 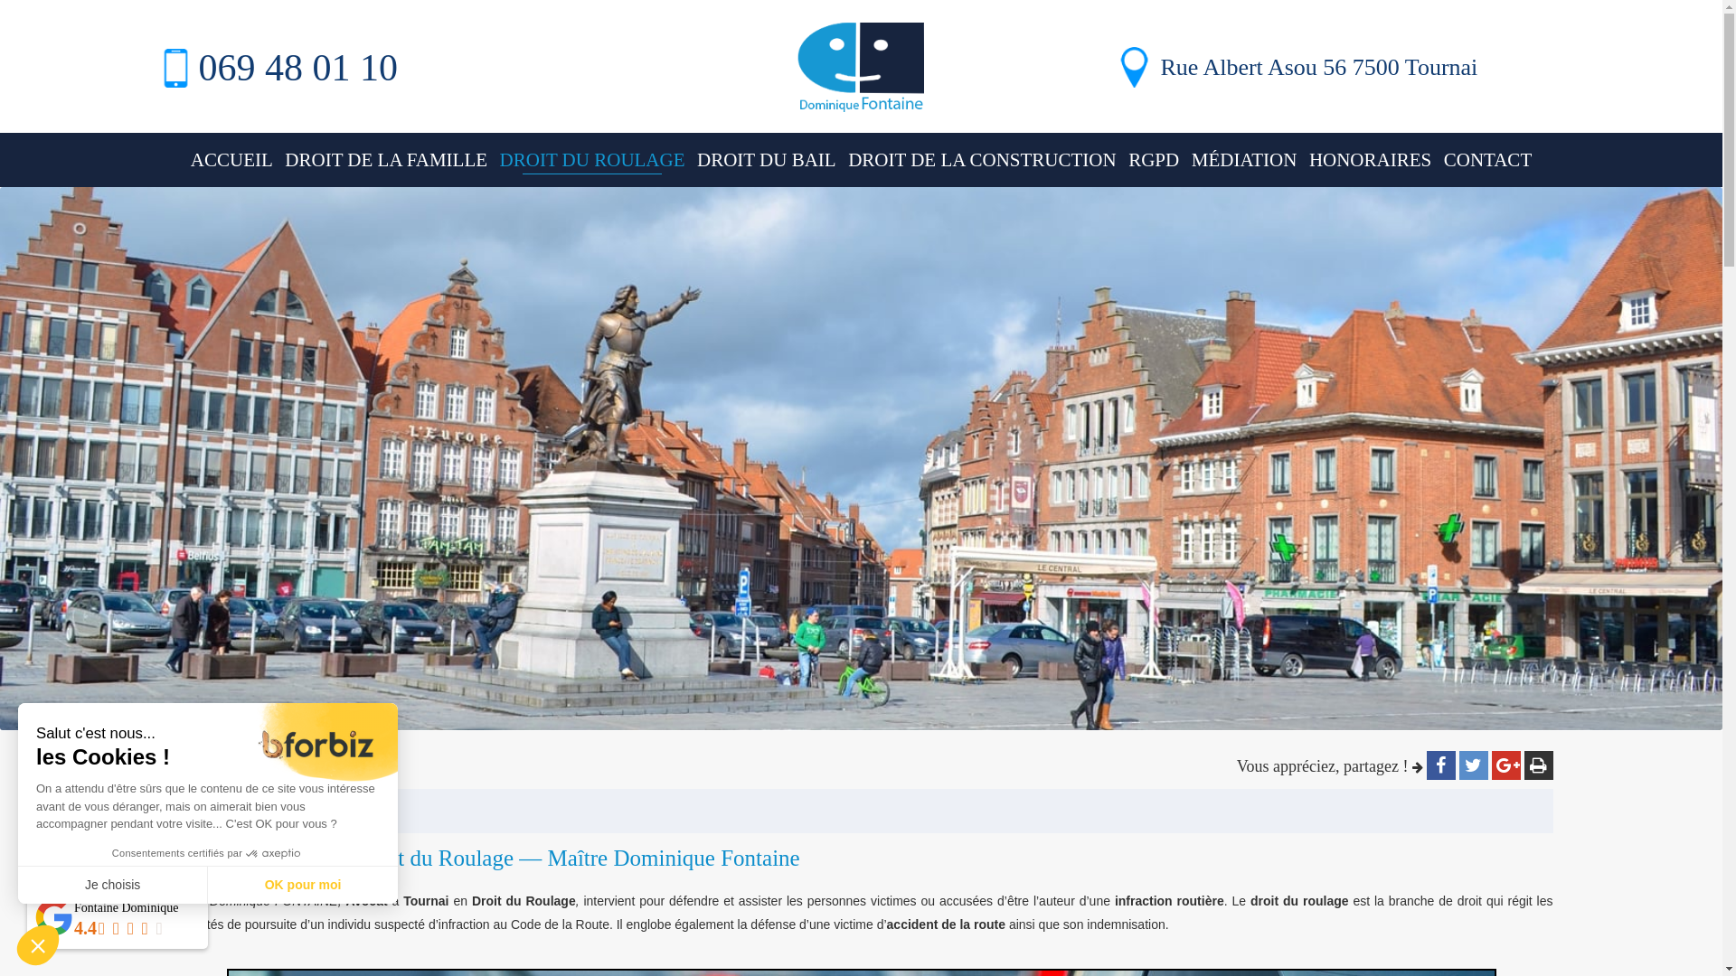 I want to click on DROIT DE LA CONSTRUCTION, so click(x=982, y=160).